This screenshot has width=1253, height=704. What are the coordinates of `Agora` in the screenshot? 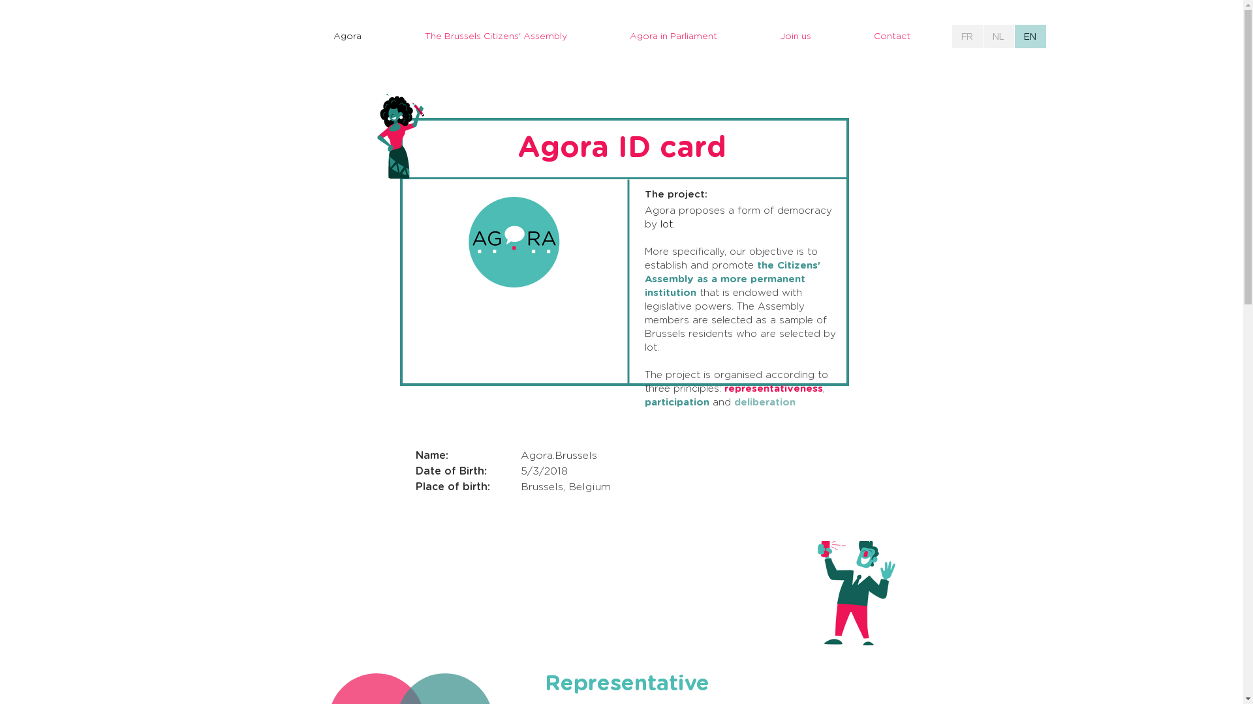 It's located at (347, 37).